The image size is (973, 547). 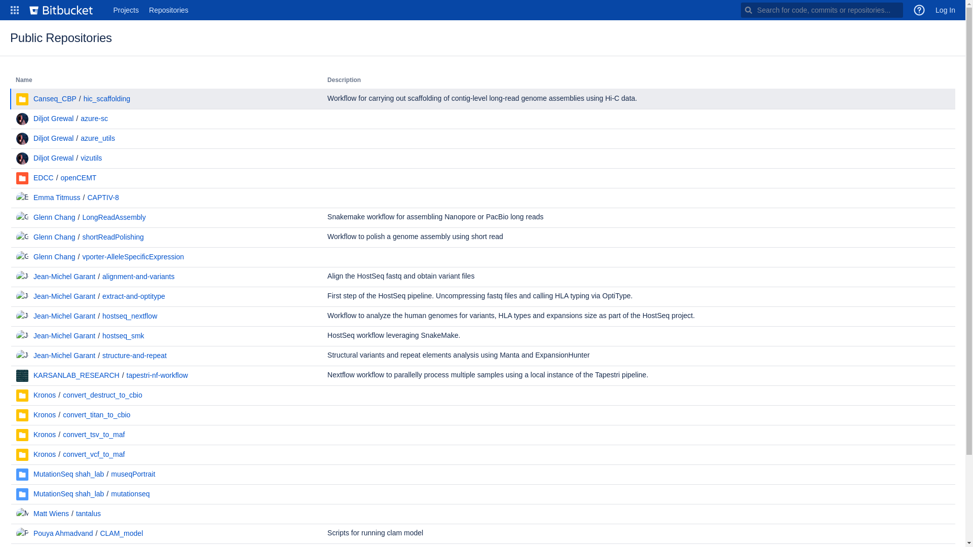 I want to click on Repositories, so click(x=169, y=10).